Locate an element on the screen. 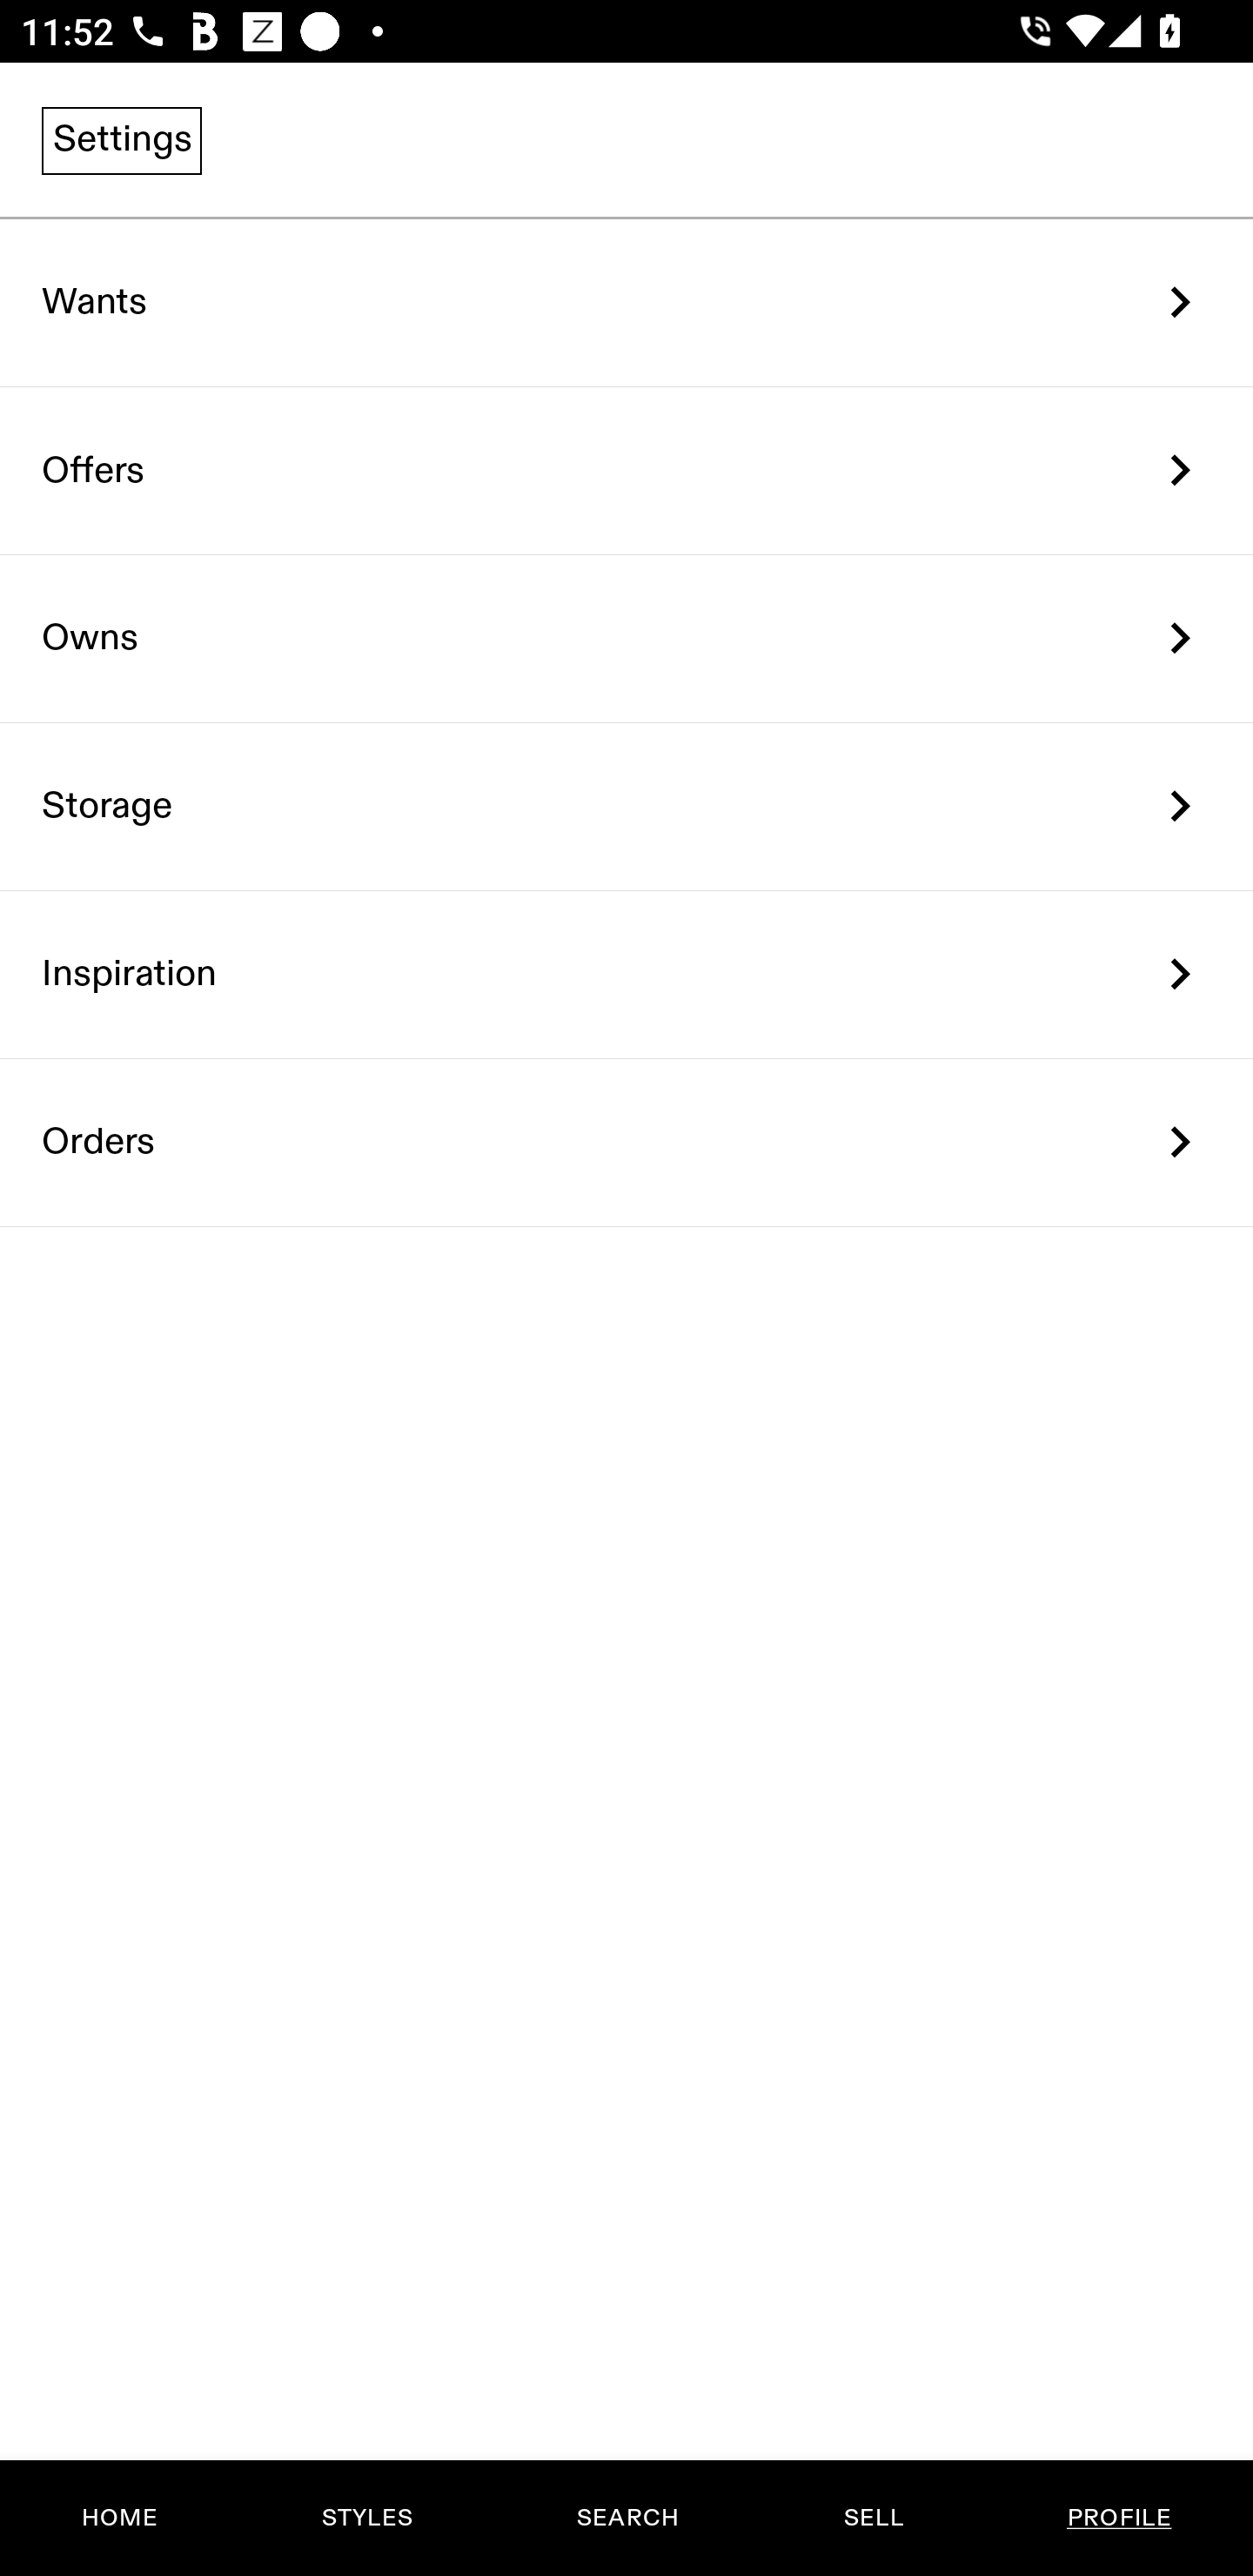  STYLES is located at coordinates (366, 2518).